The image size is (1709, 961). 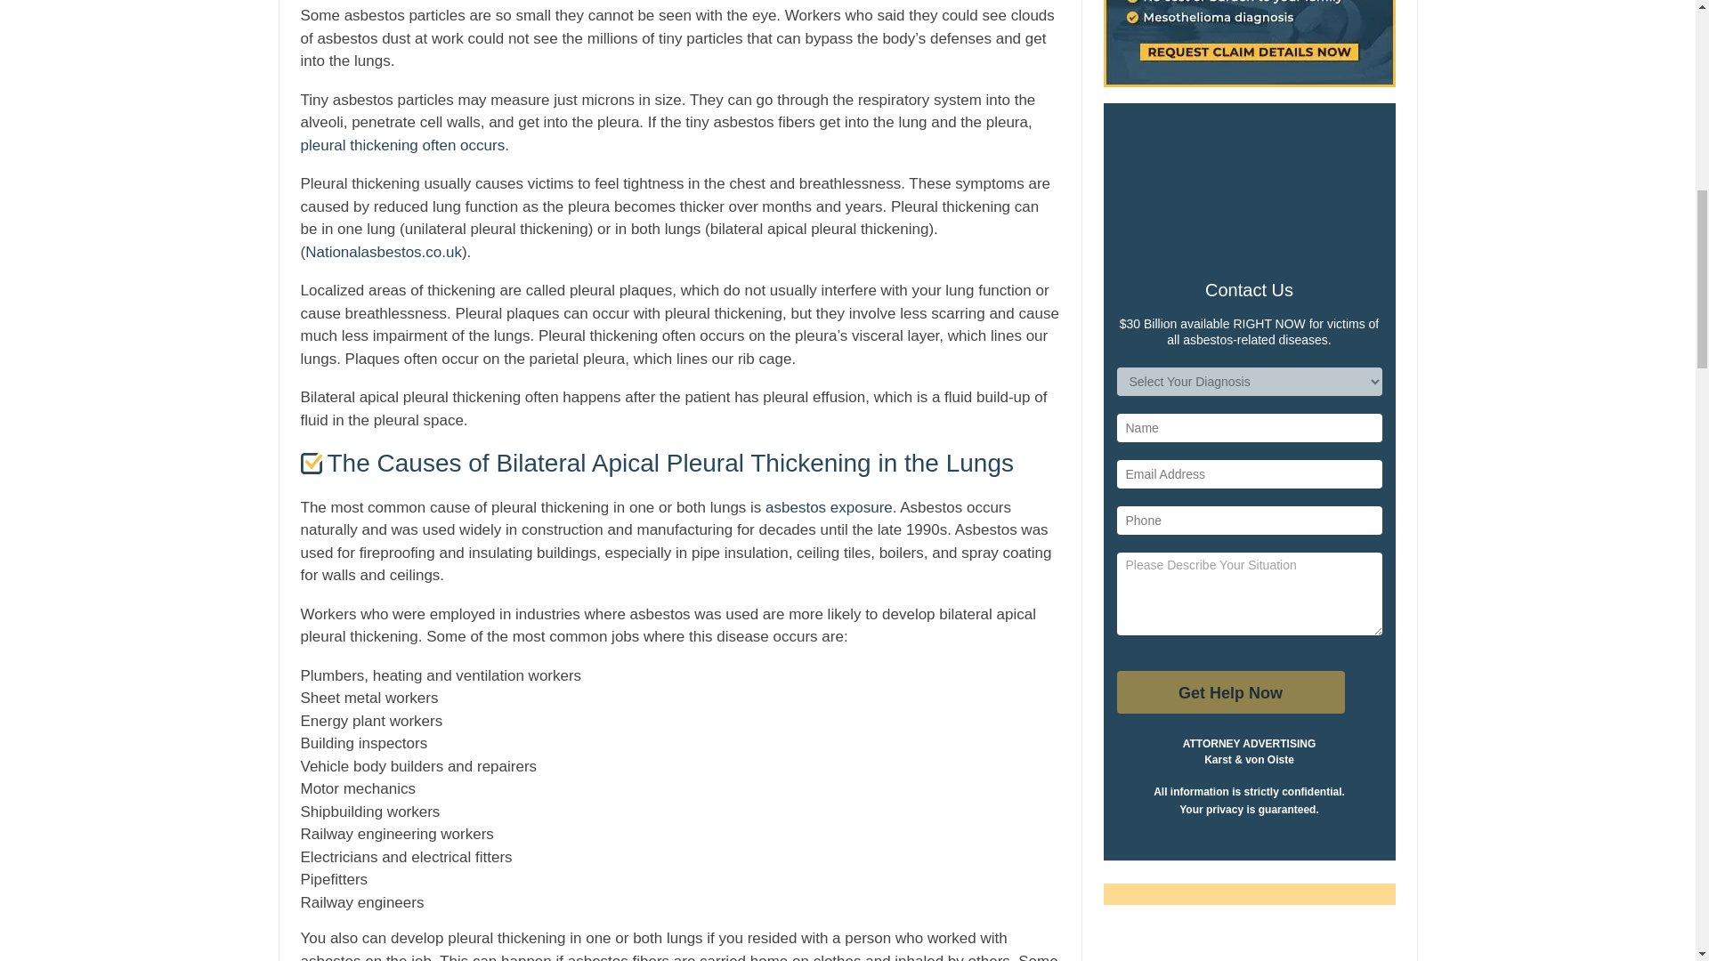 What do you see at coordinates (1250, 44) in the screenshot?
I see `90 Day Express Asbestos Claims` at bounding box center [1250, 44].